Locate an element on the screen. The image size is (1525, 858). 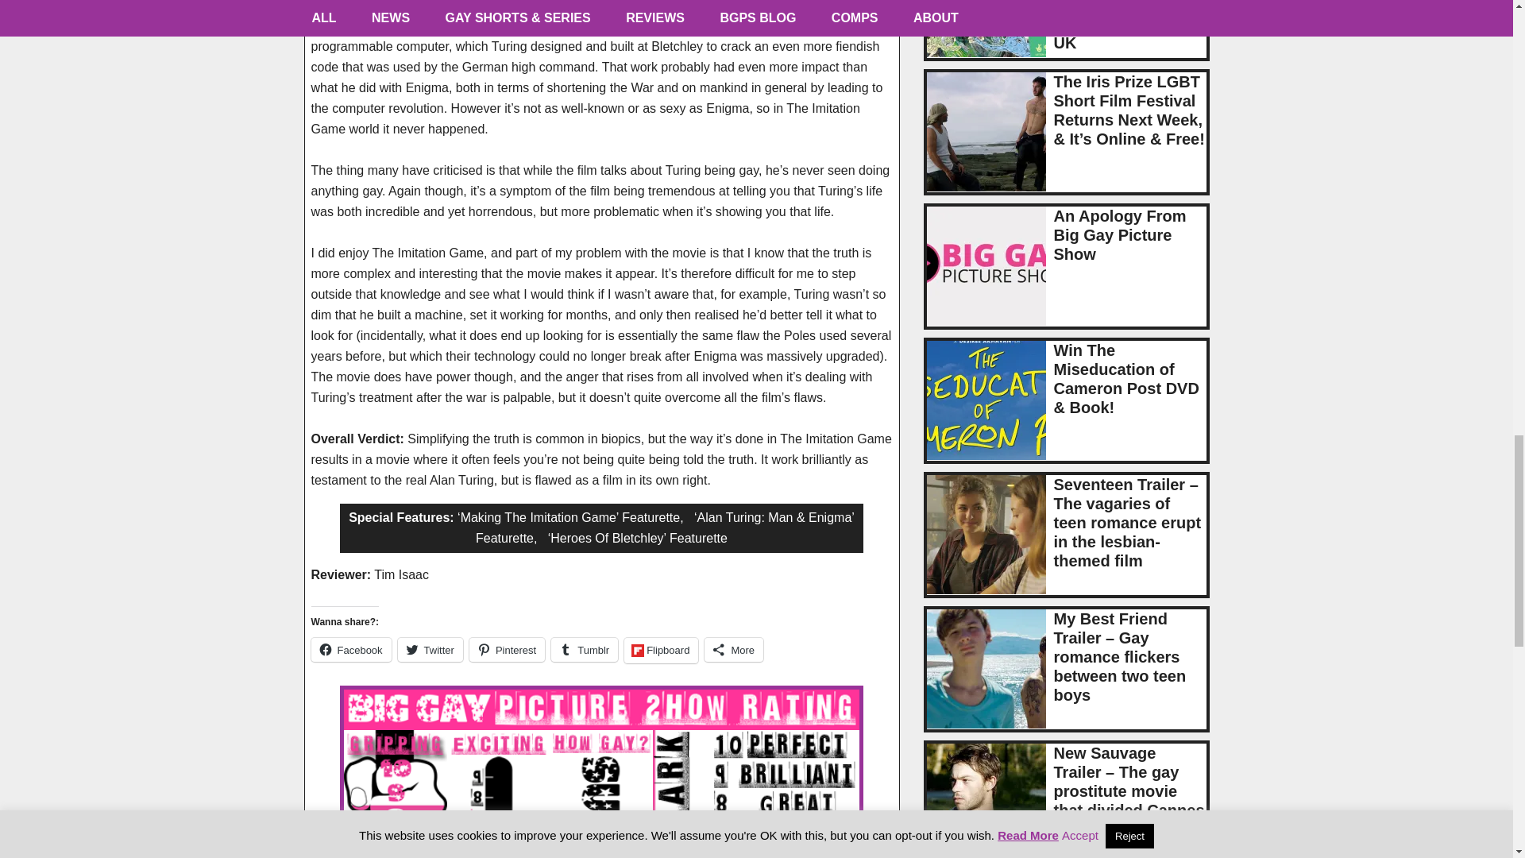
Click to share on Facebook is located at coordinates (351, 650).